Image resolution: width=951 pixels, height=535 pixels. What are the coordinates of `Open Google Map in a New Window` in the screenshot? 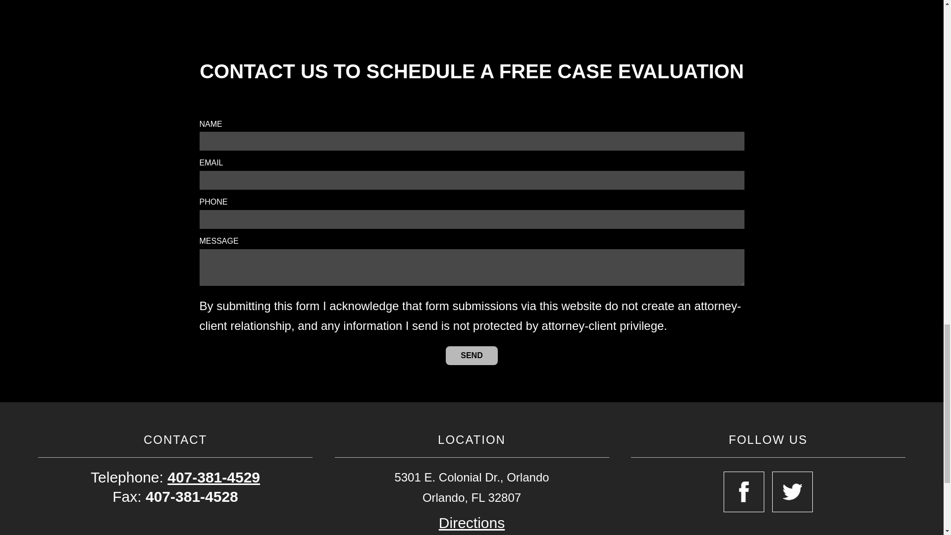 It's located at (472, 522).